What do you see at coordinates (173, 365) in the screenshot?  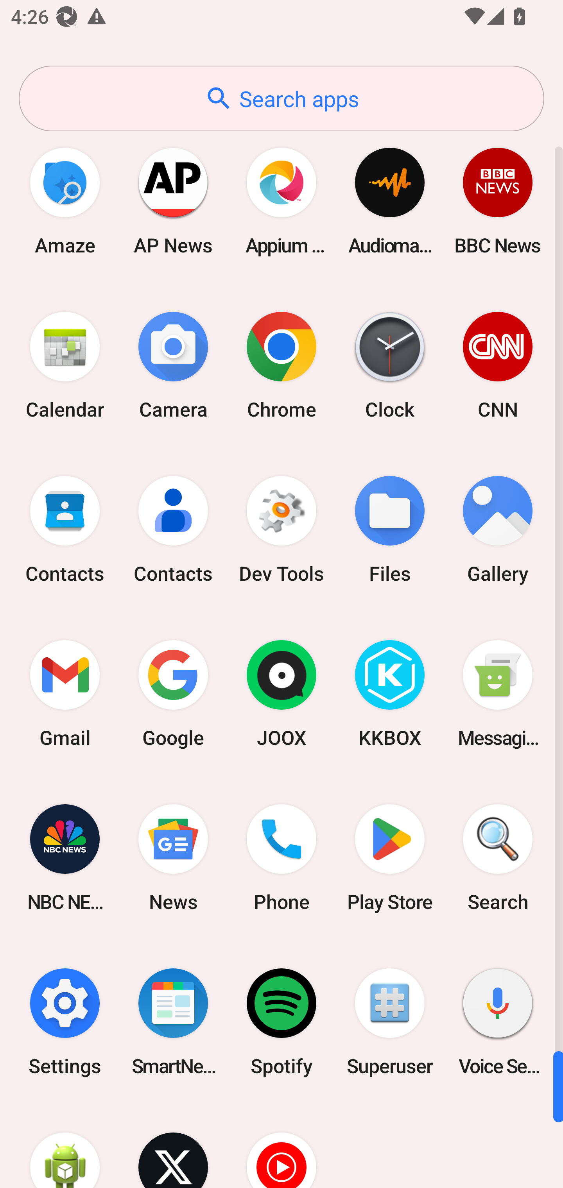 I see `Camera` at bounding box center [173, 365].